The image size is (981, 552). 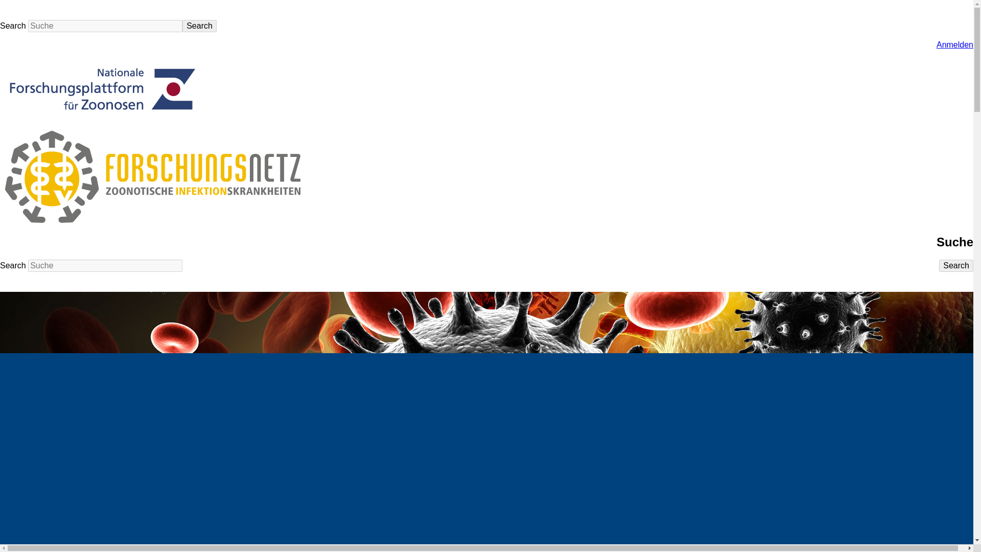 What do you see at coordinates (102, 117) in the screenshot?
I see `Home` at bounding box center [102, 117].